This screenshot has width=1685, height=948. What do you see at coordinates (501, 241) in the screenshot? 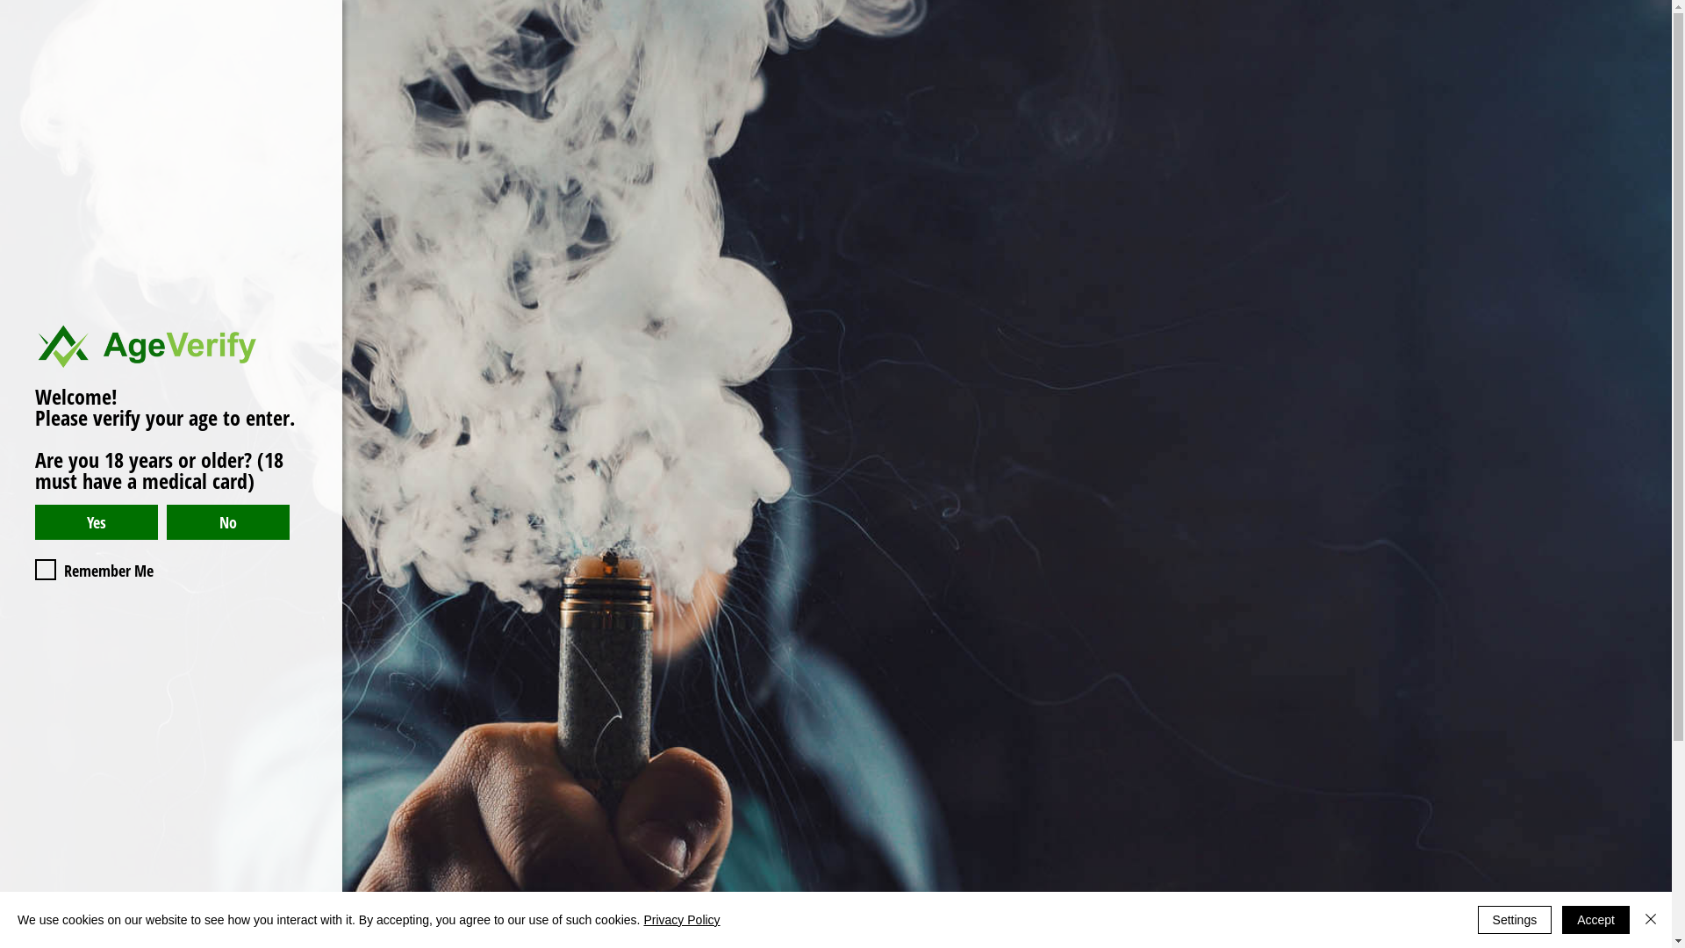
I see `-` at bounding box center [501, 241].